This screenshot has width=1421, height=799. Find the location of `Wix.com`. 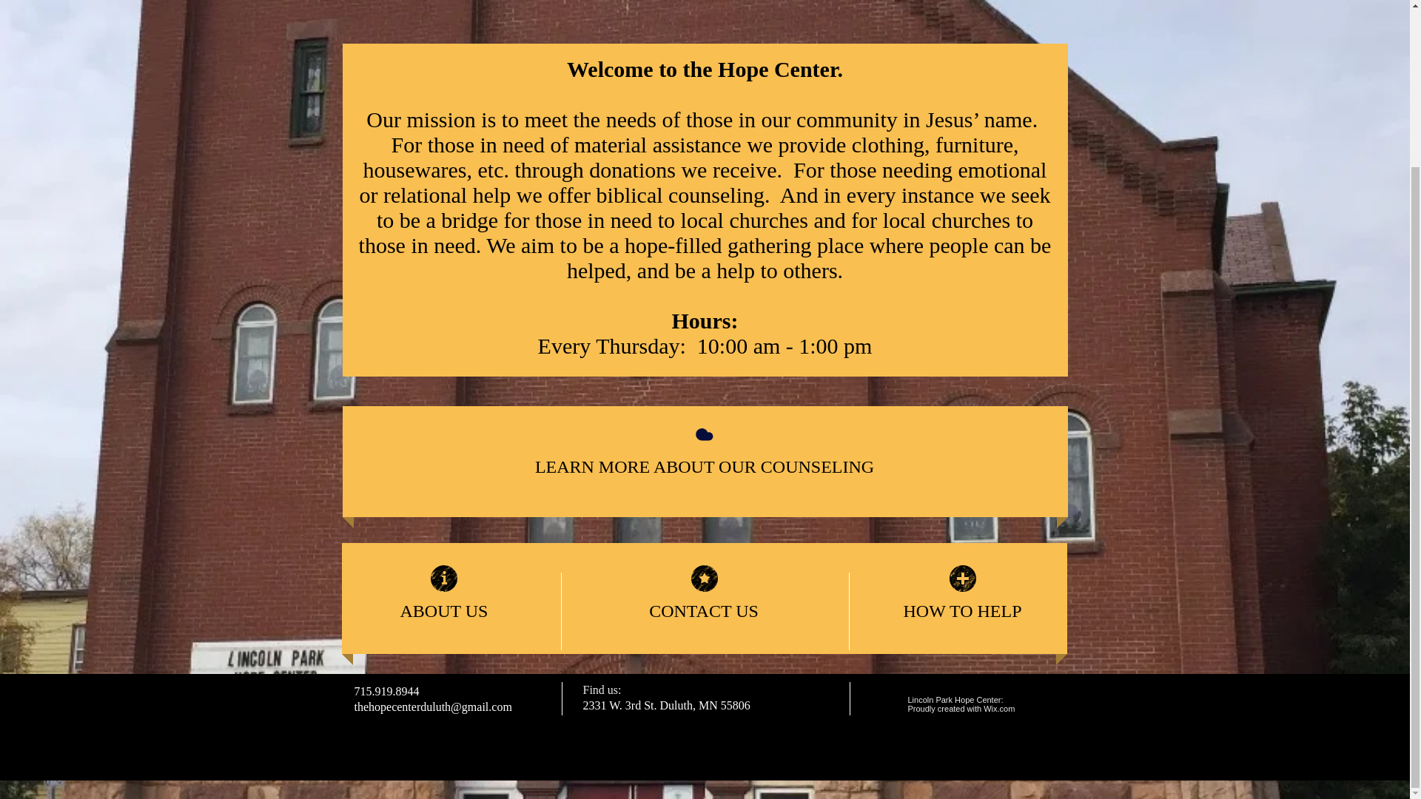

Wix.com is located at coordinates (998, 709).